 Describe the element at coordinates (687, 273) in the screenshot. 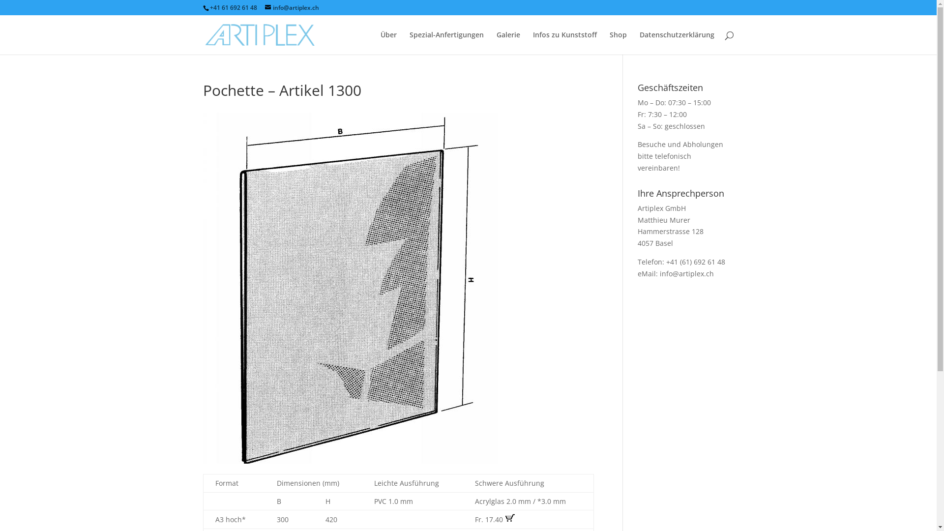

I see `info@artiplex.ch` at that location.